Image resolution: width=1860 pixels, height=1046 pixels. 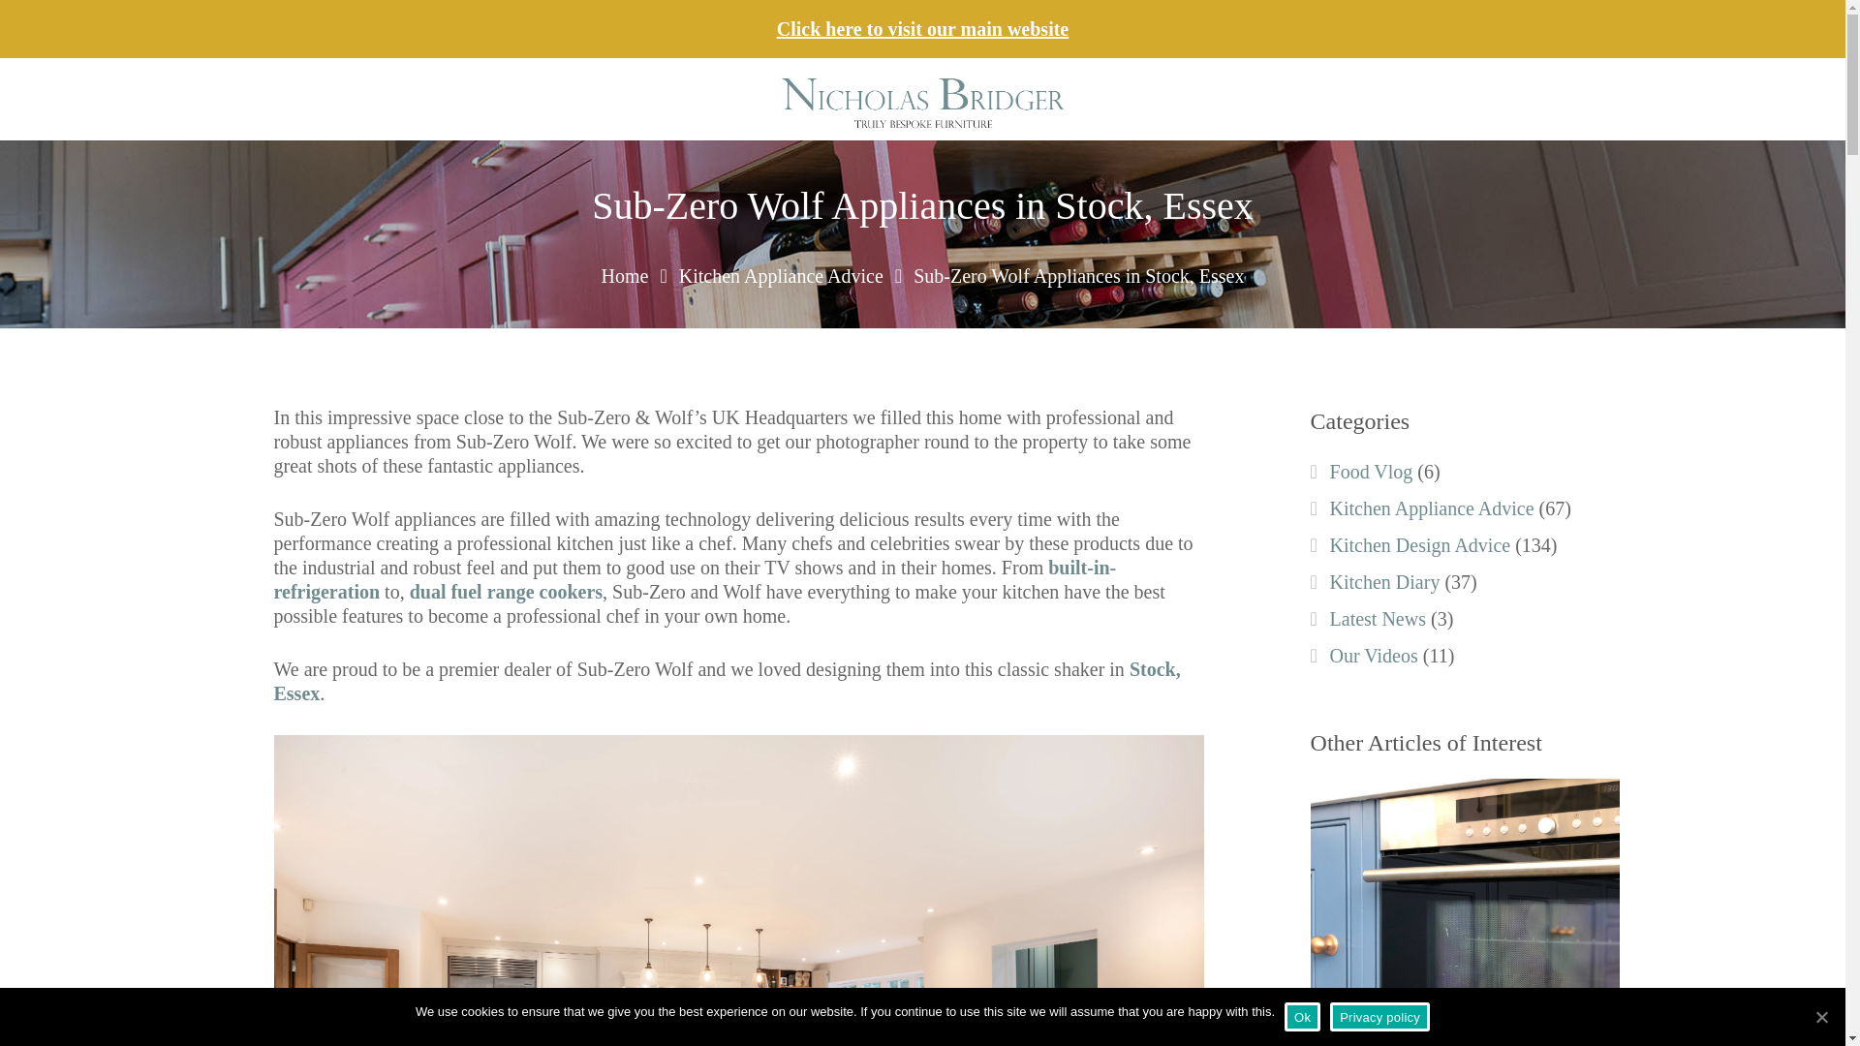 I want to click on Latest News, so click(x=1378, y=618).